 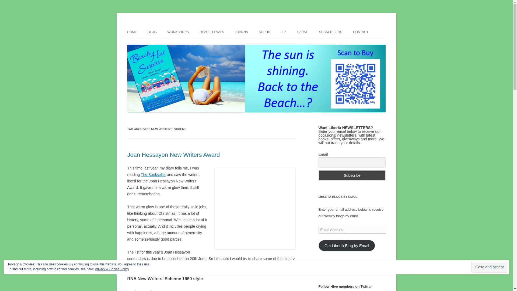 I want to click on Subscribe, so click(x=352, y=175).